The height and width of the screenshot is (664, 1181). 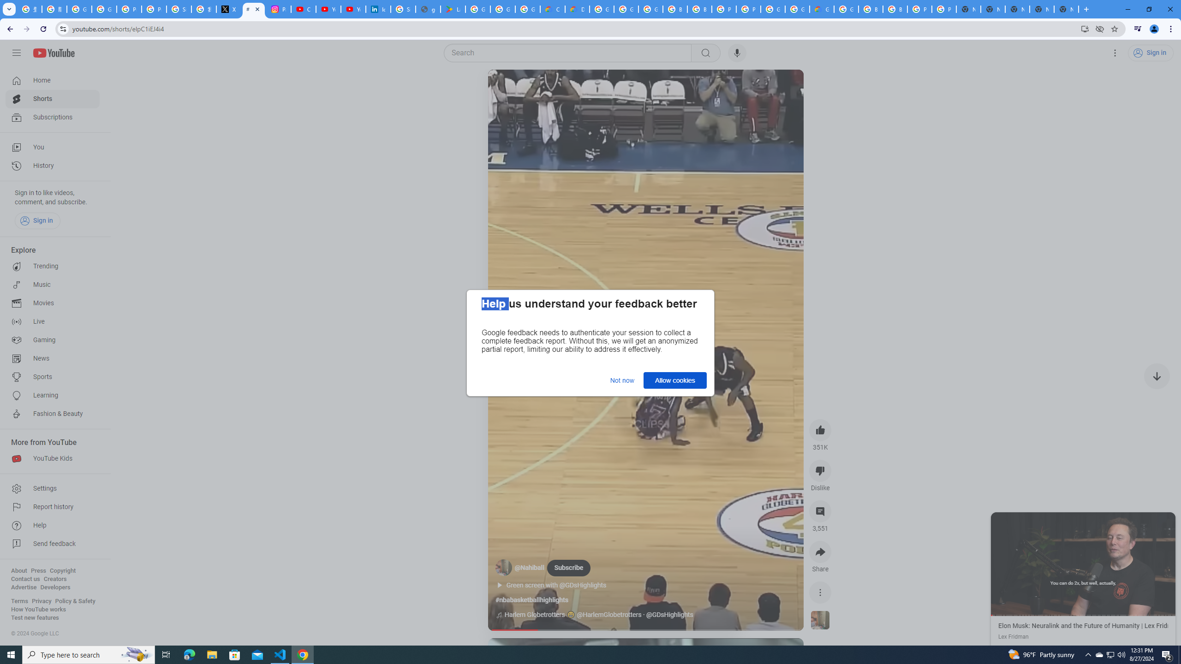 What do you see at coordinates (1084, 29) in the screenshot?
I see `Install YouTube` at bounding box center [1084, 29].